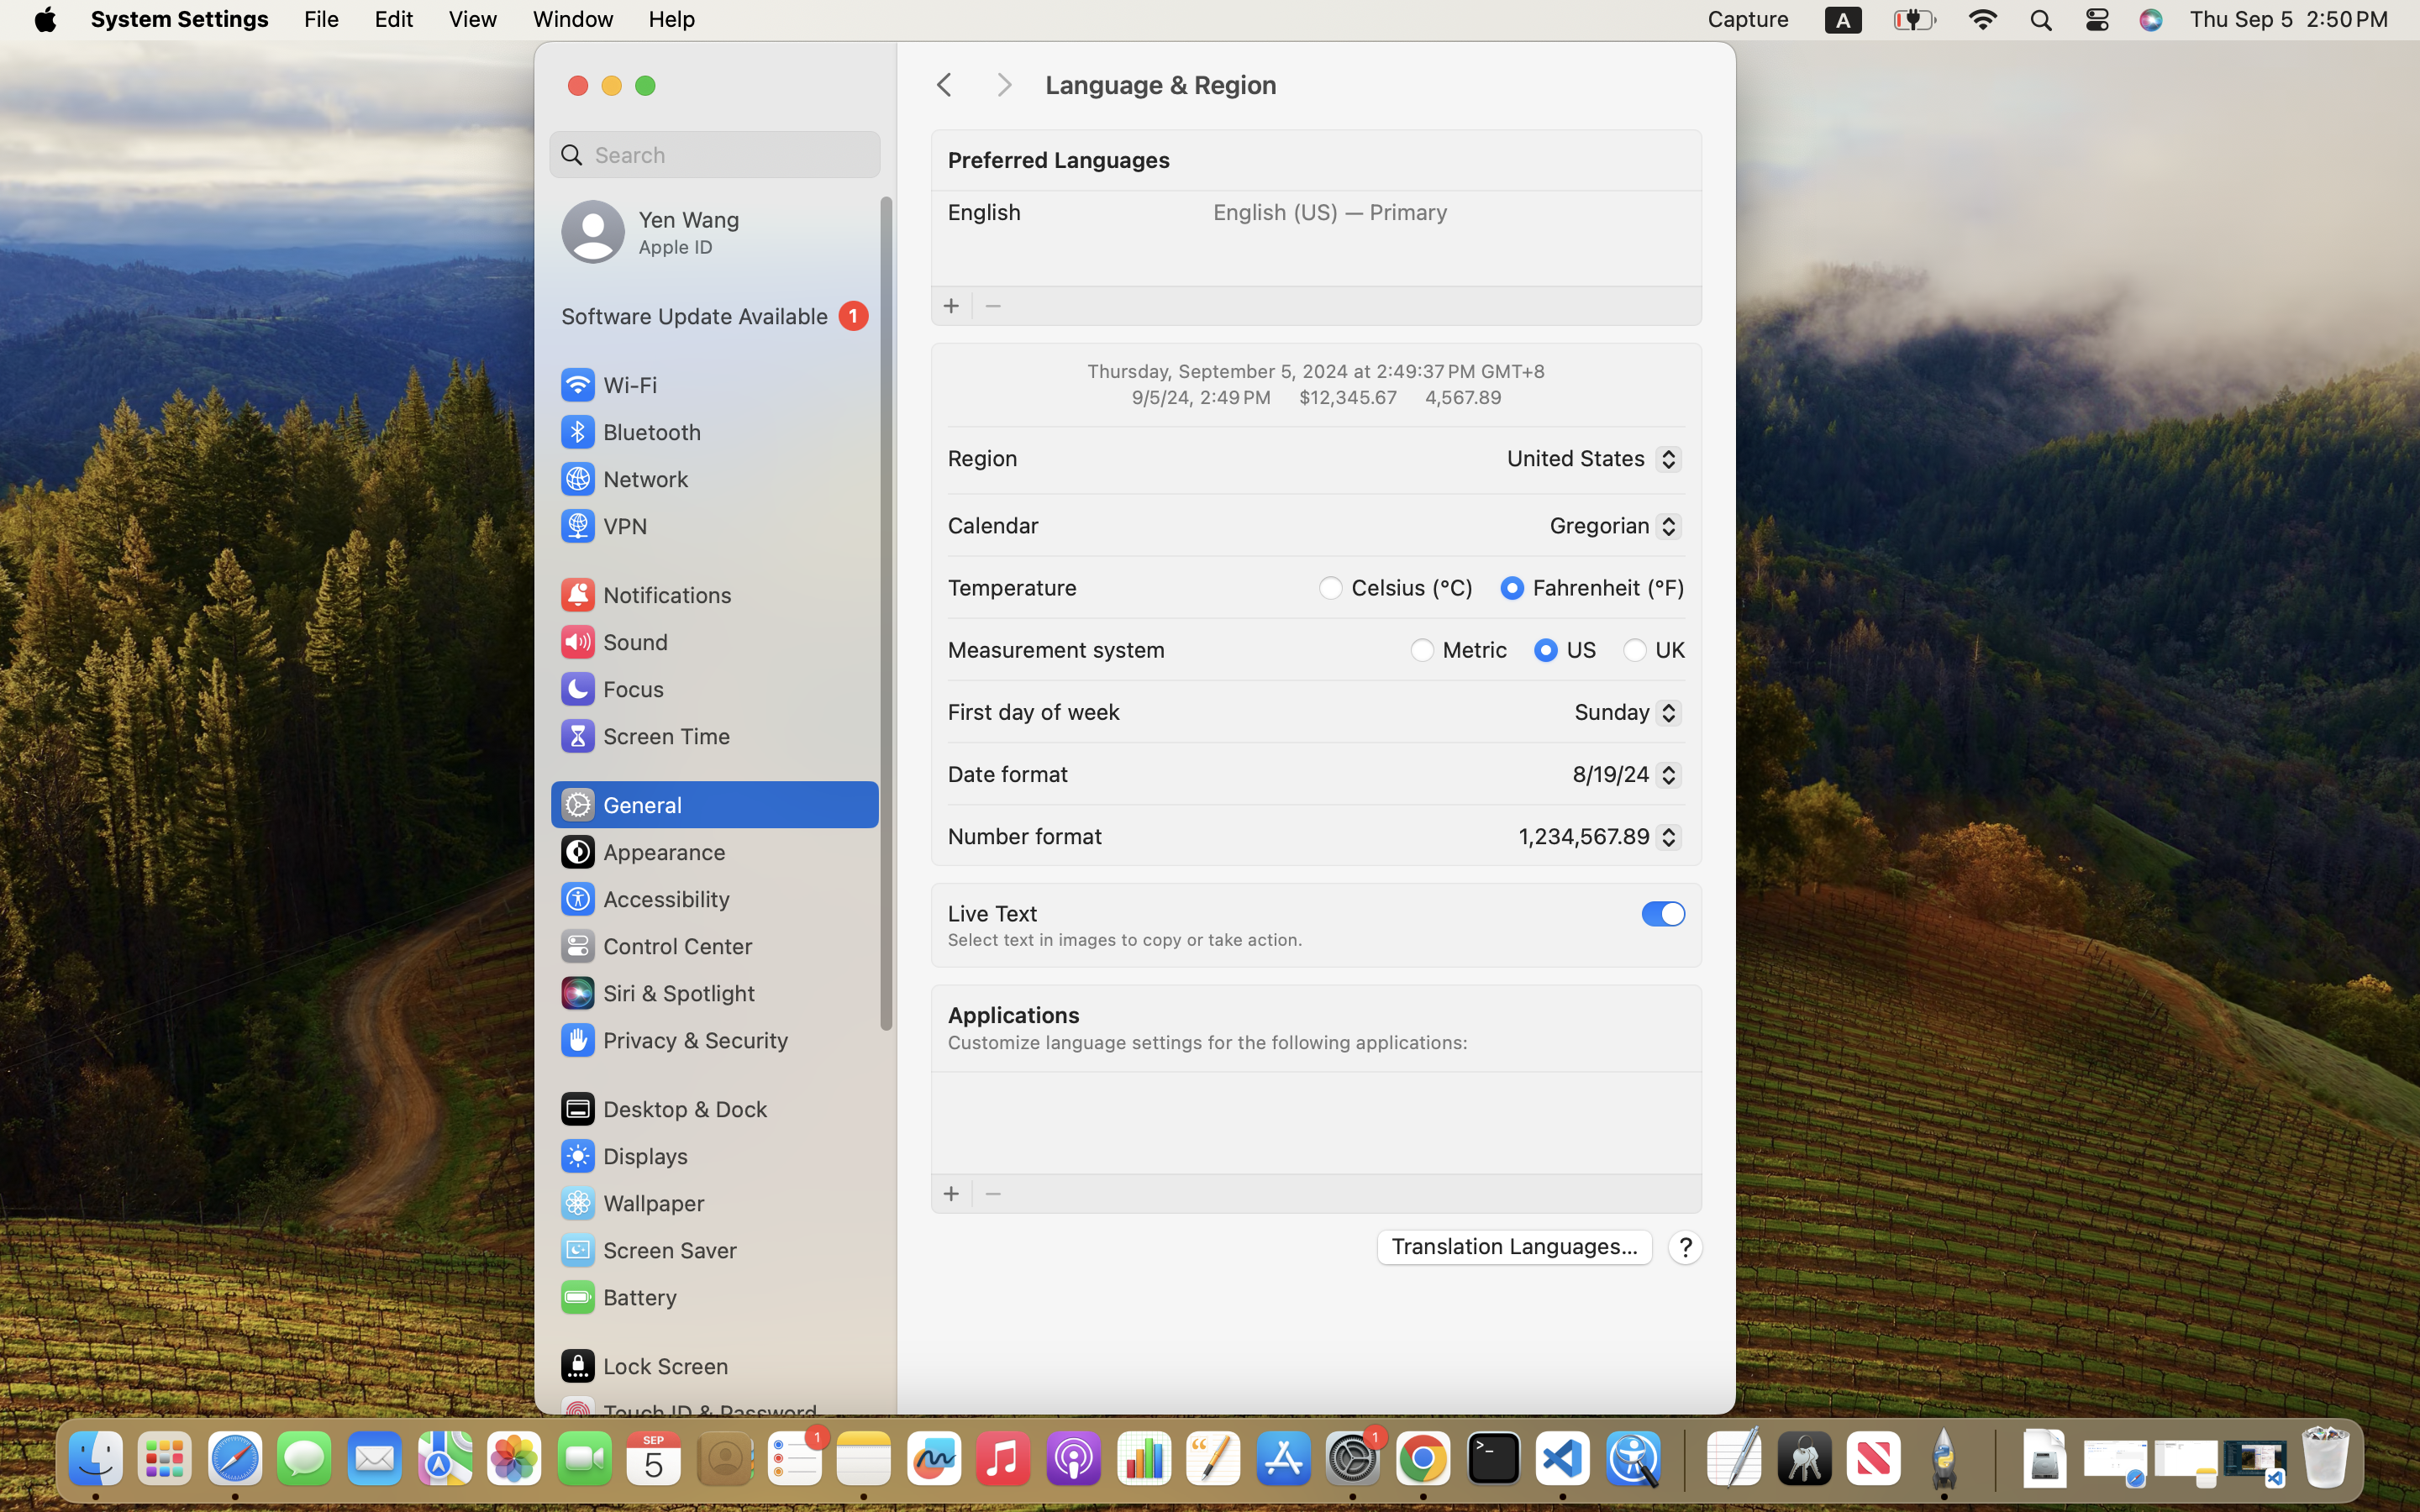 Image resolution: width=2420 pixels, height=1512 pixels. What do you see at coordinates (611, 689) in the screenshot?
I see `Focus` at bounding box center [611, 689].